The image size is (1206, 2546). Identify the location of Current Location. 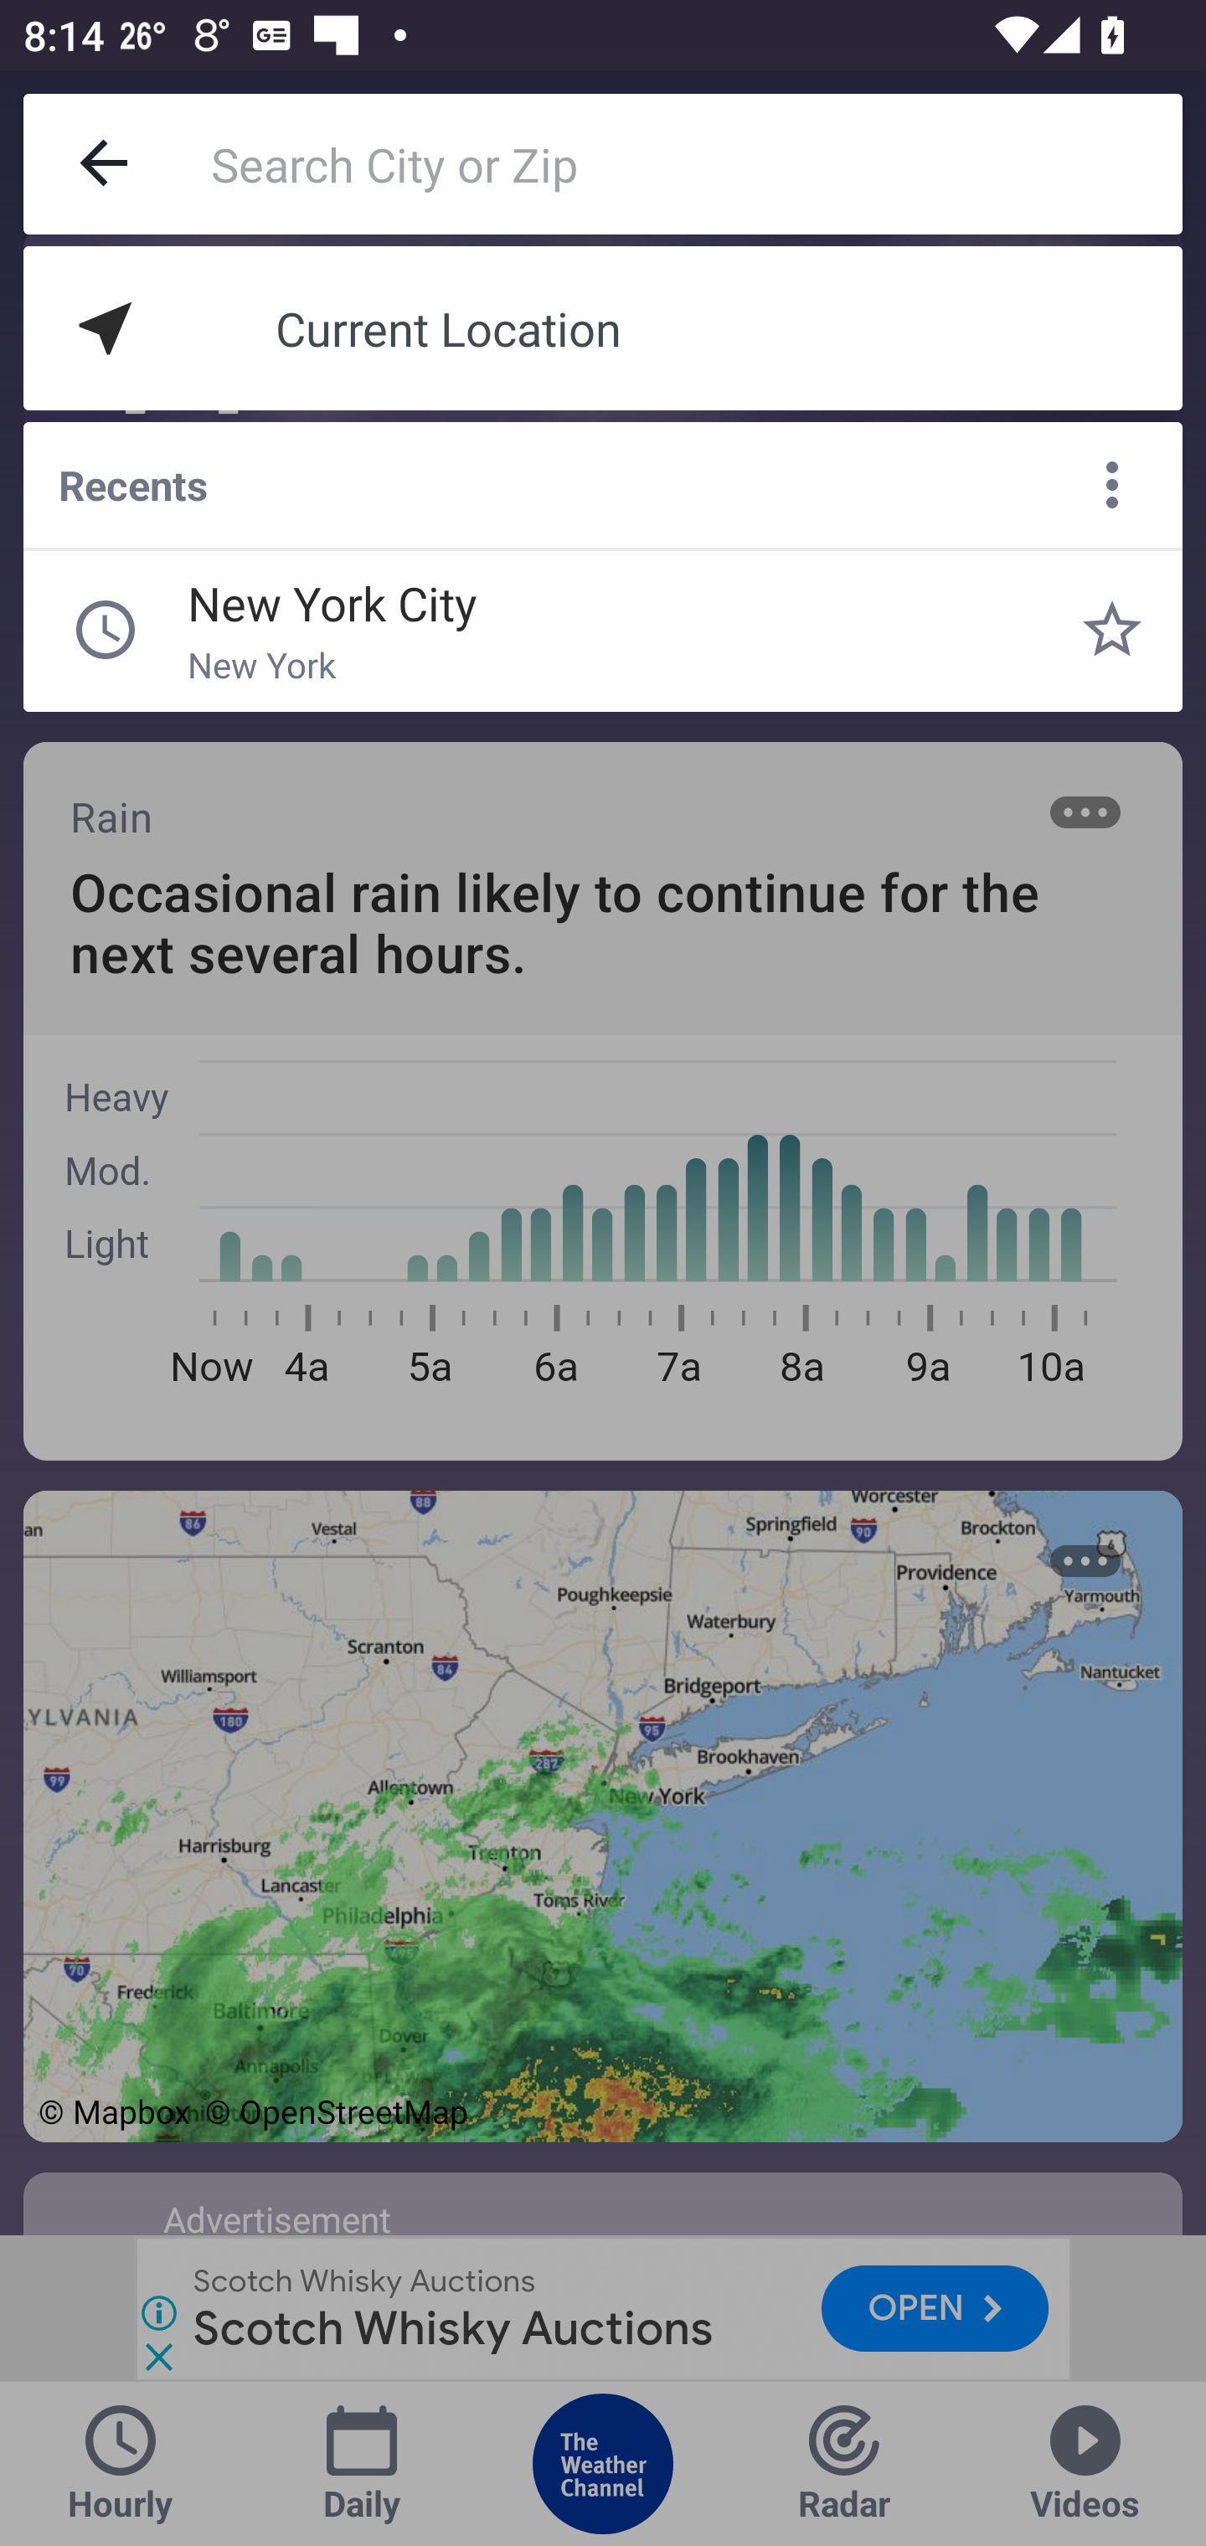
(603, 328).